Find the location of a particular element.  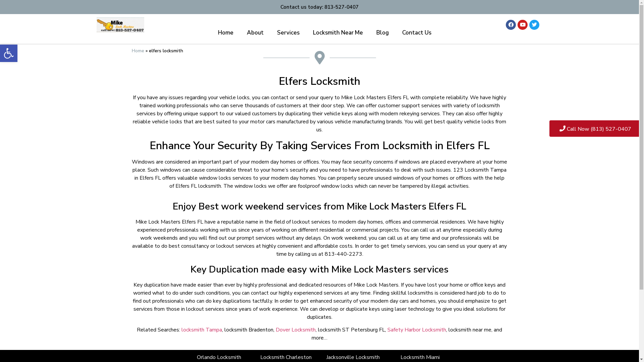

Home is located at coordinates (138, 51).